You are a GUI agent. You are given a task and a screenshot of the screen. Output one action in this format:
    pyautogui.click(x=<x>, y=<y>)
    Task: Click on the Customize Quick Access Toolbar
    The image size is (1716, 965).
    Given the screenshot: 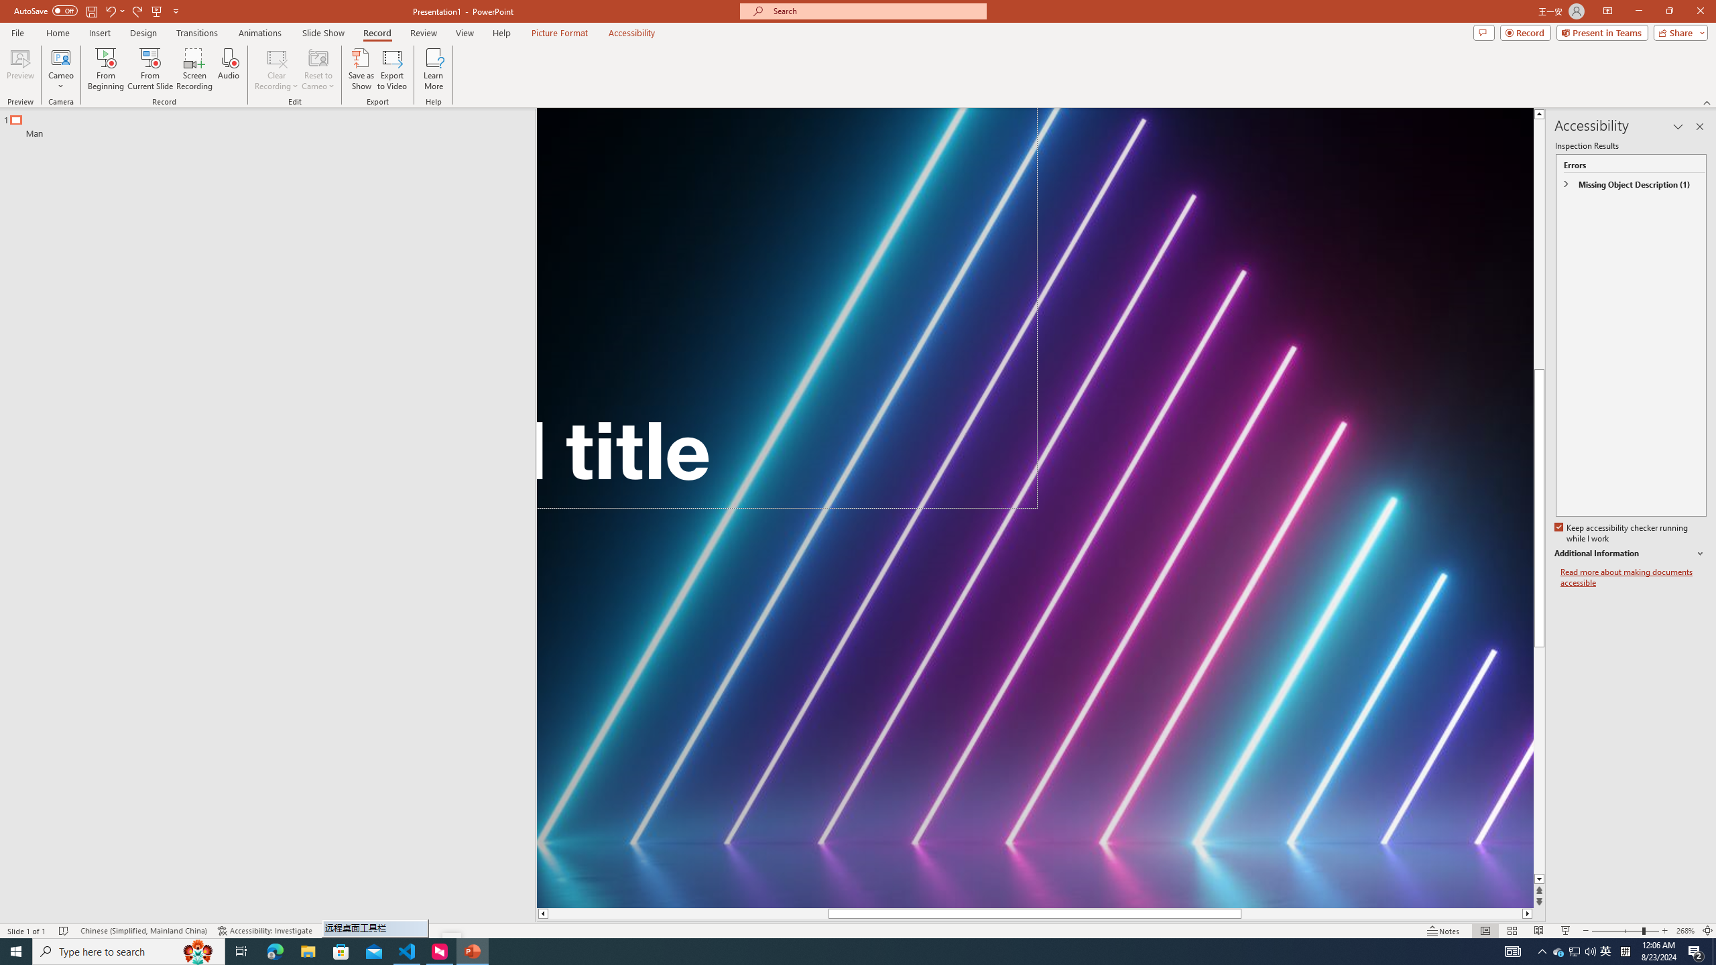 What is the action you would take?
    pyautogui.click(x=176, y=11)
    